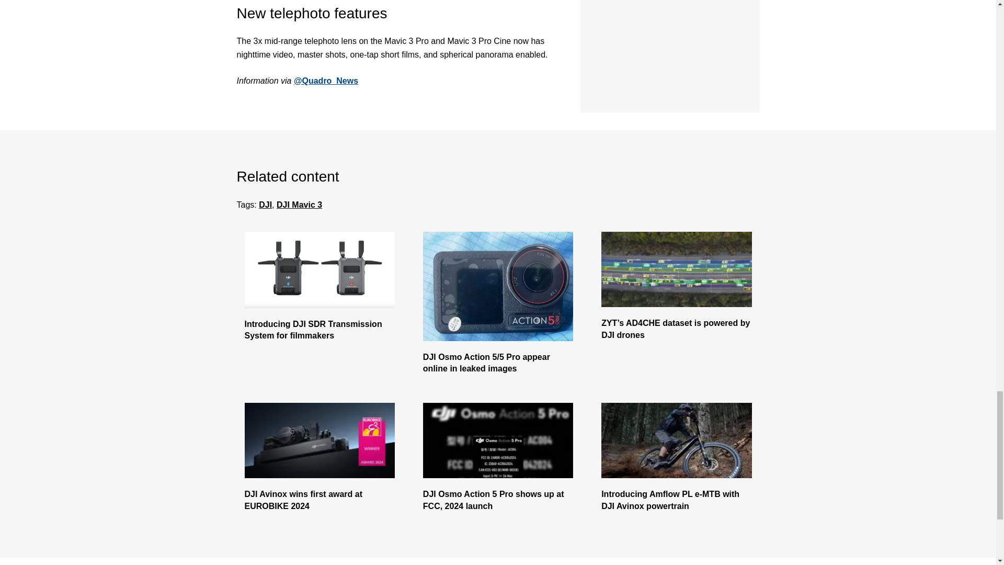 The width and height of the screenshot is (1004, 565). Describe the element at coordinates (320, 331) in the screenshot. I see `Introducing DJI SDR Transmission System for filmmakers` at that location.